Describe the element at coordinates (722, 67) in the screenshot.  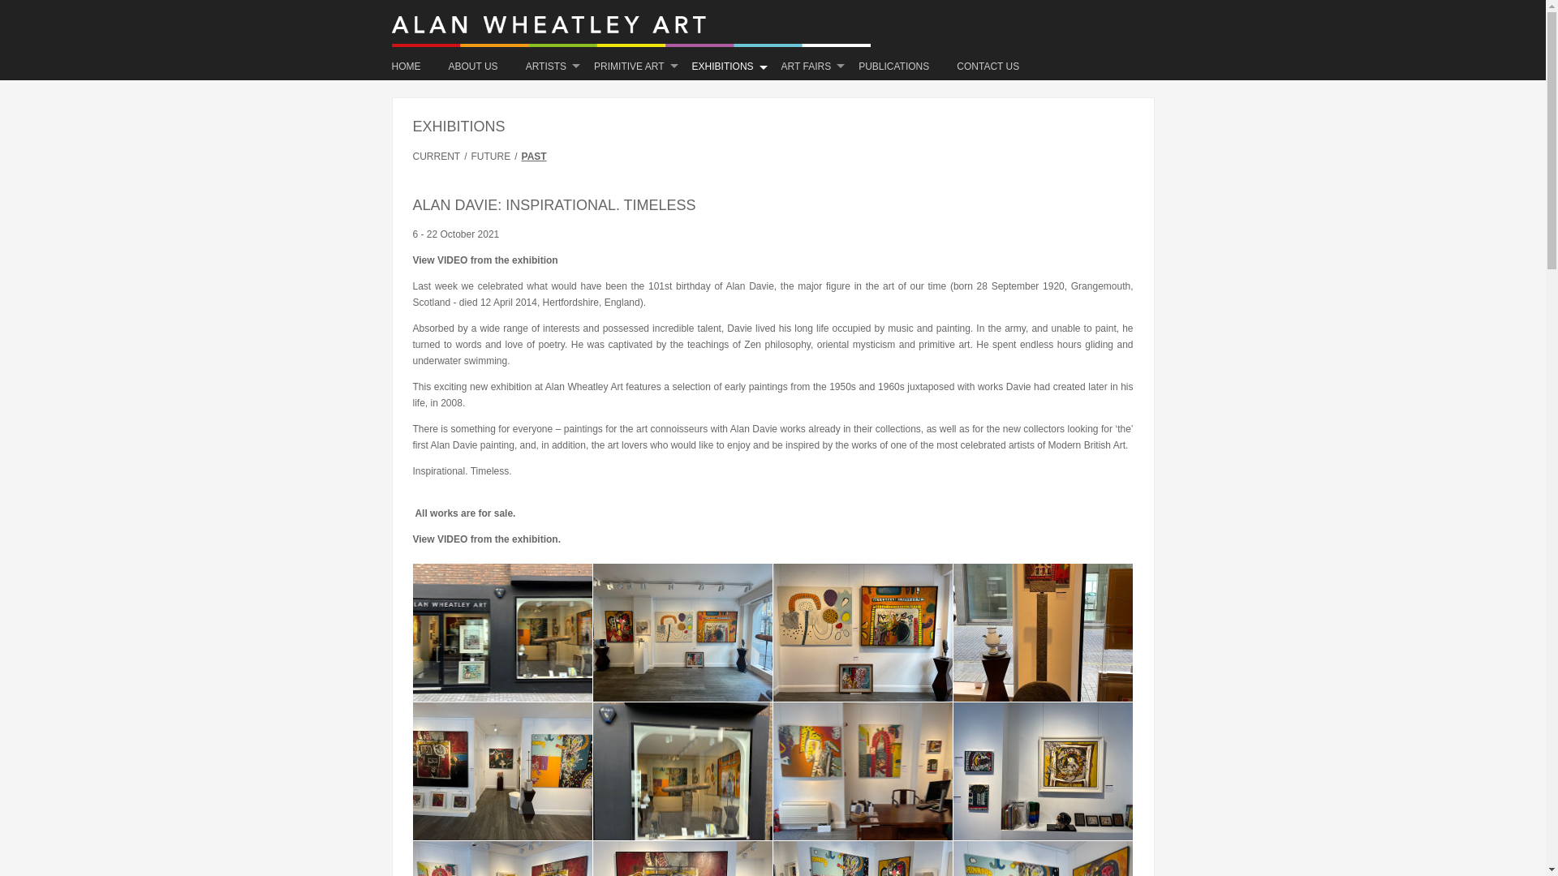
I see `EXHIBITIONS` at that location.